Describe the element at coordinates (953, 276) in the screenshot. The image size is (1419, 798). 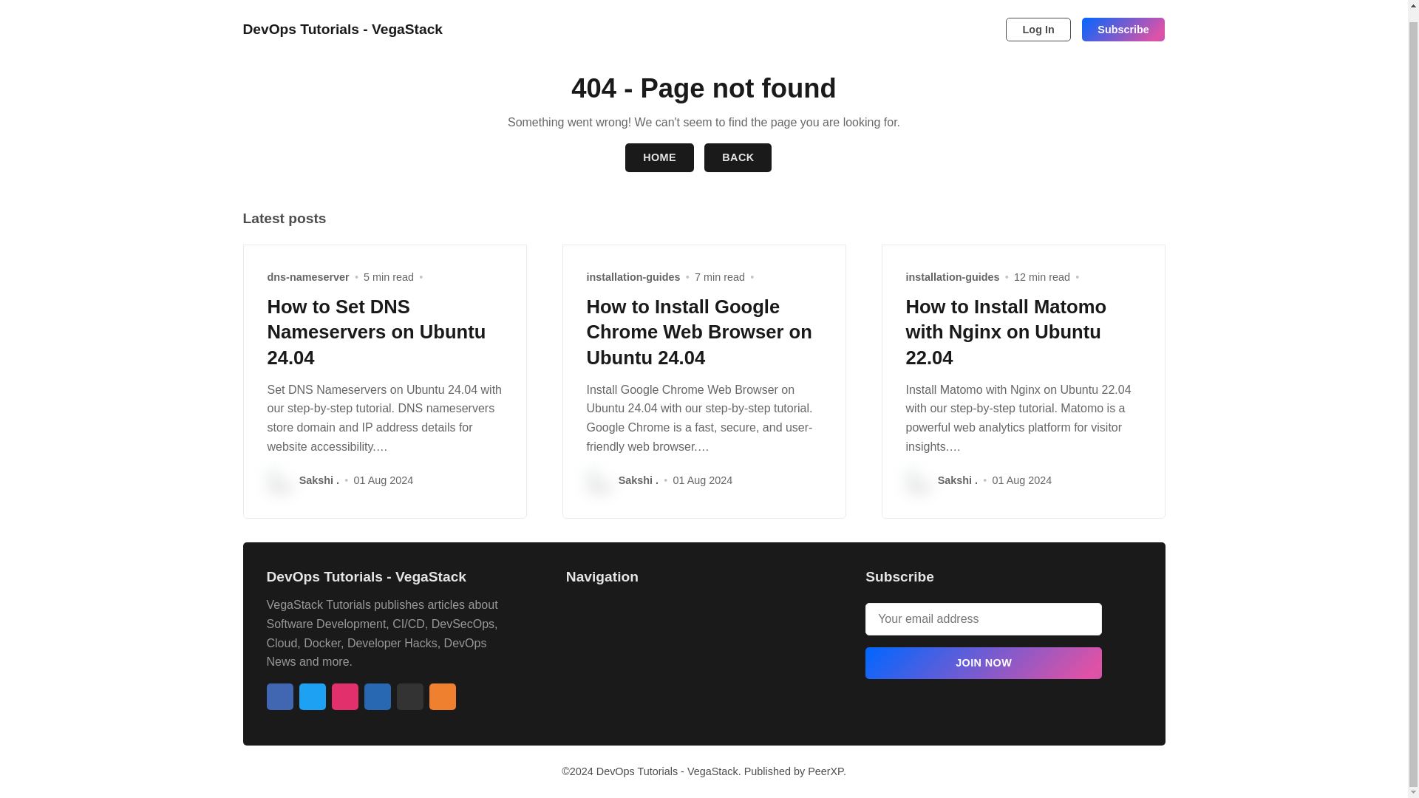
I see `installation-guides` at that location.